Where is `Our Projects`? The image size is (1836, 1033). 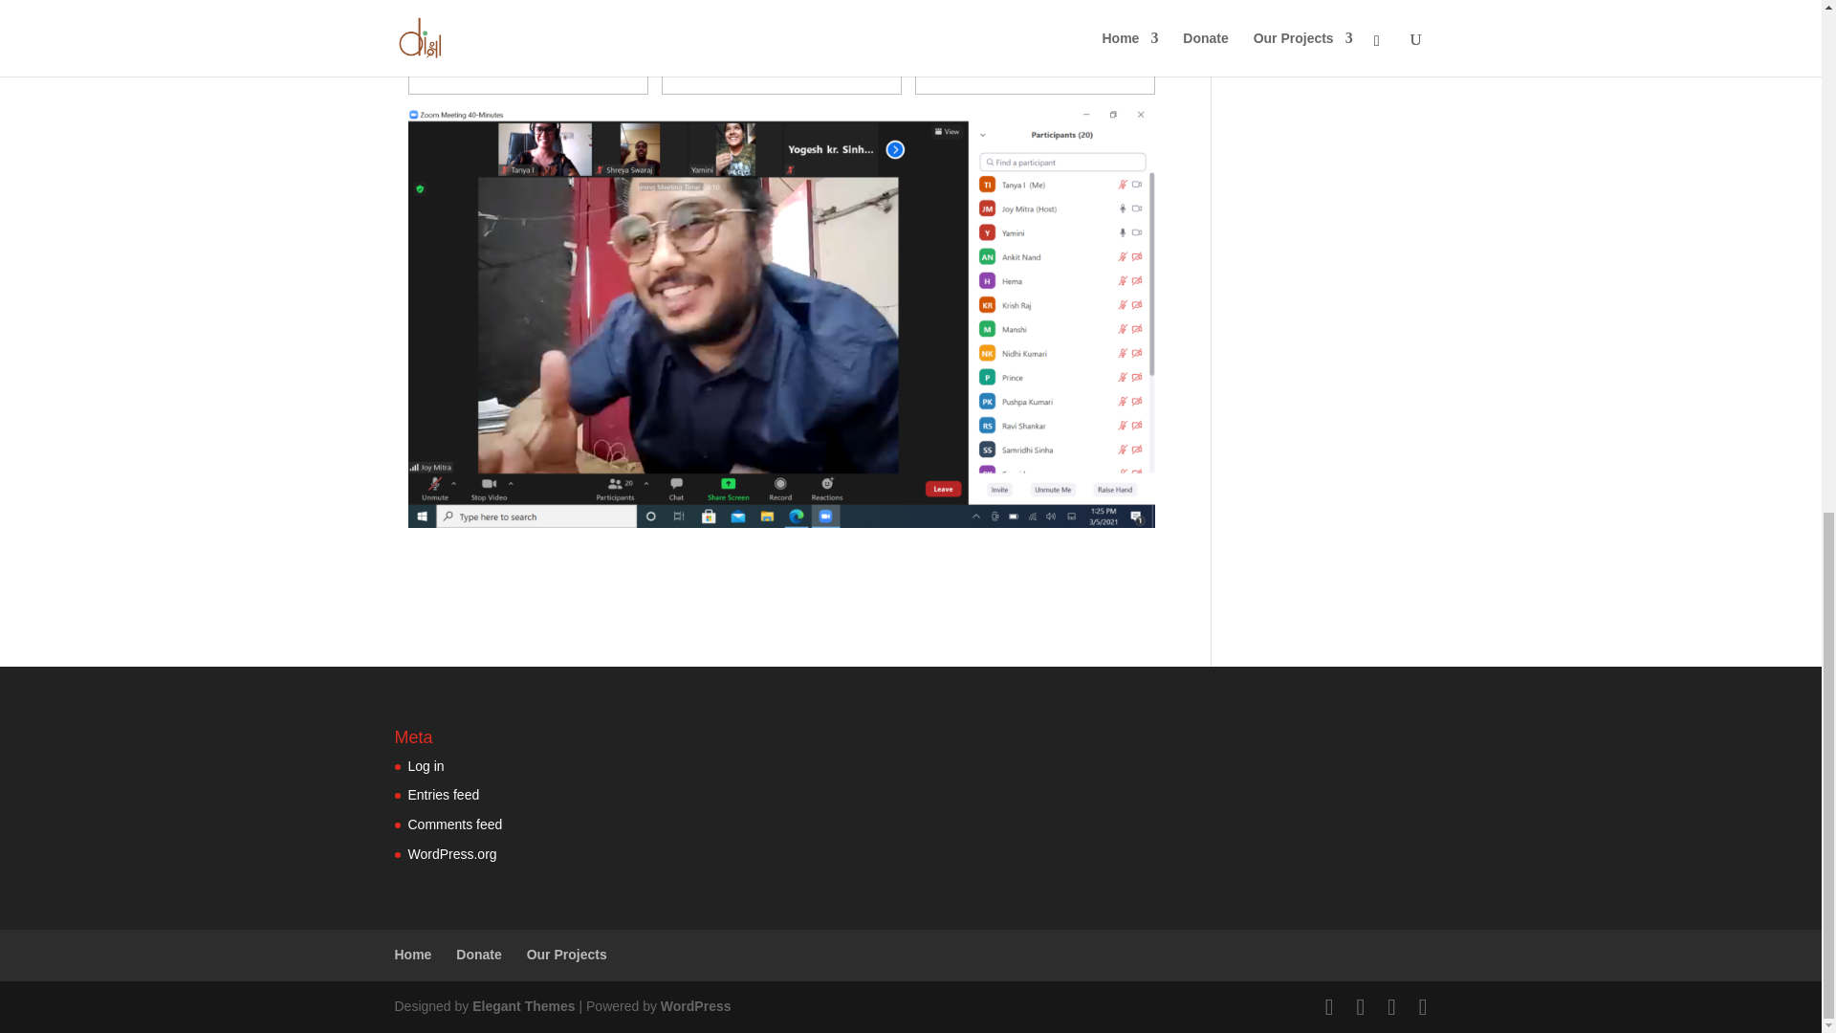
Our Projects is located at coordinates (567, 955).